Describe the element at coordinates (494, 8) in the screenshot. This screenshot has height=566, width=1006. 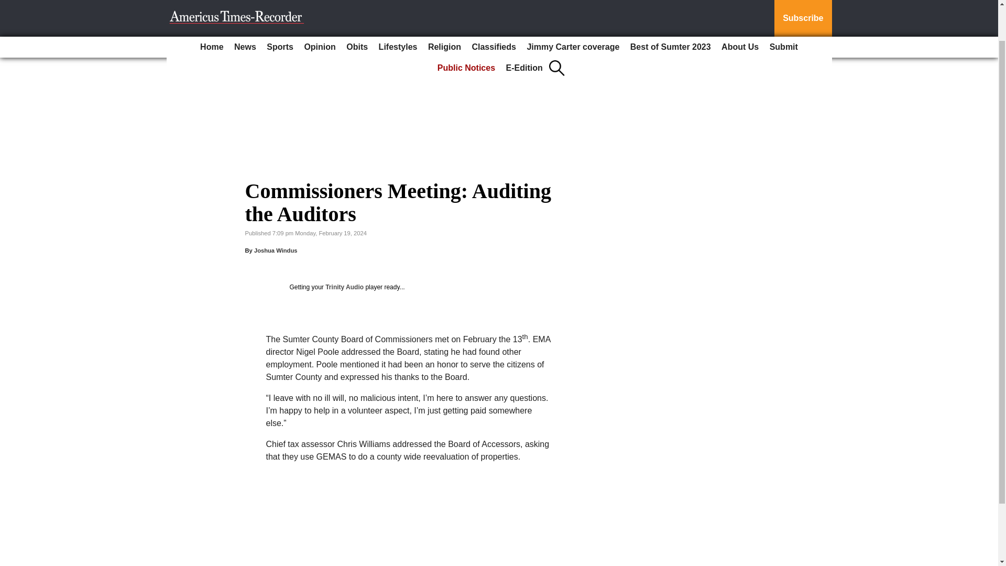
I see `Classifieds` at that location.